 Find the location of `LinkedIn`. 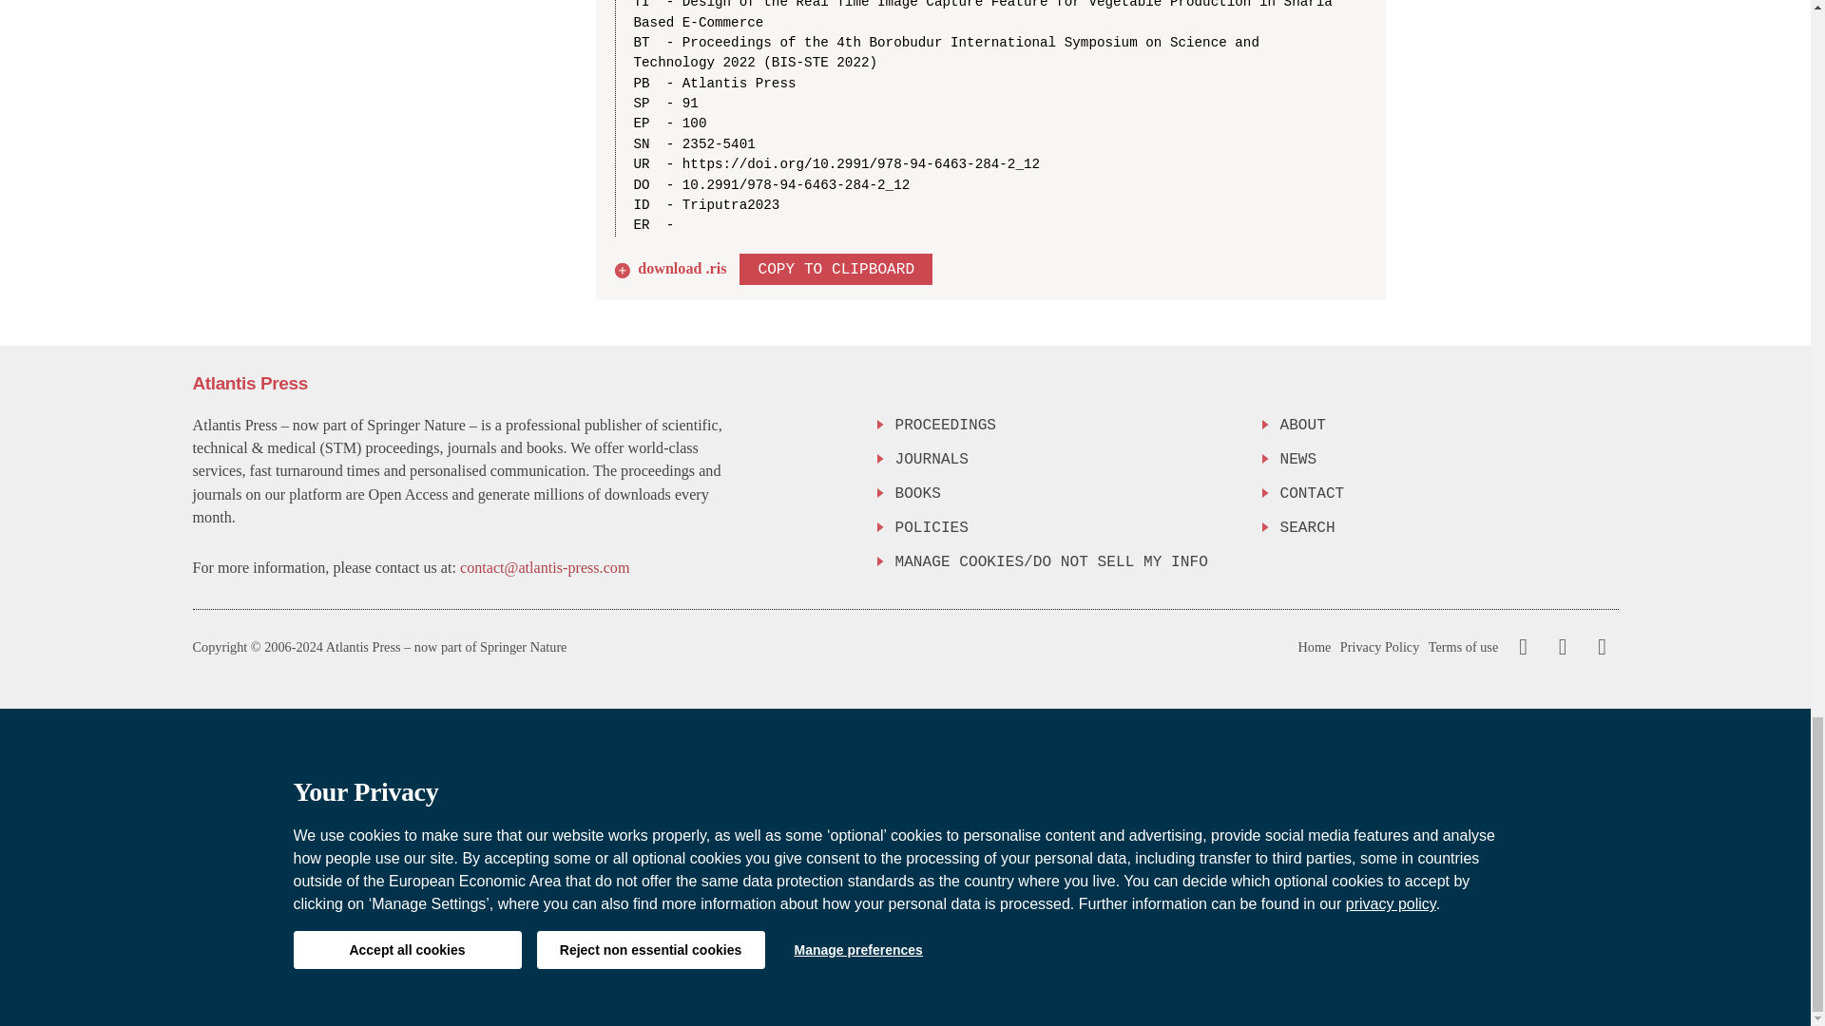

LinkedIn is located at coordinates (1599, 647).